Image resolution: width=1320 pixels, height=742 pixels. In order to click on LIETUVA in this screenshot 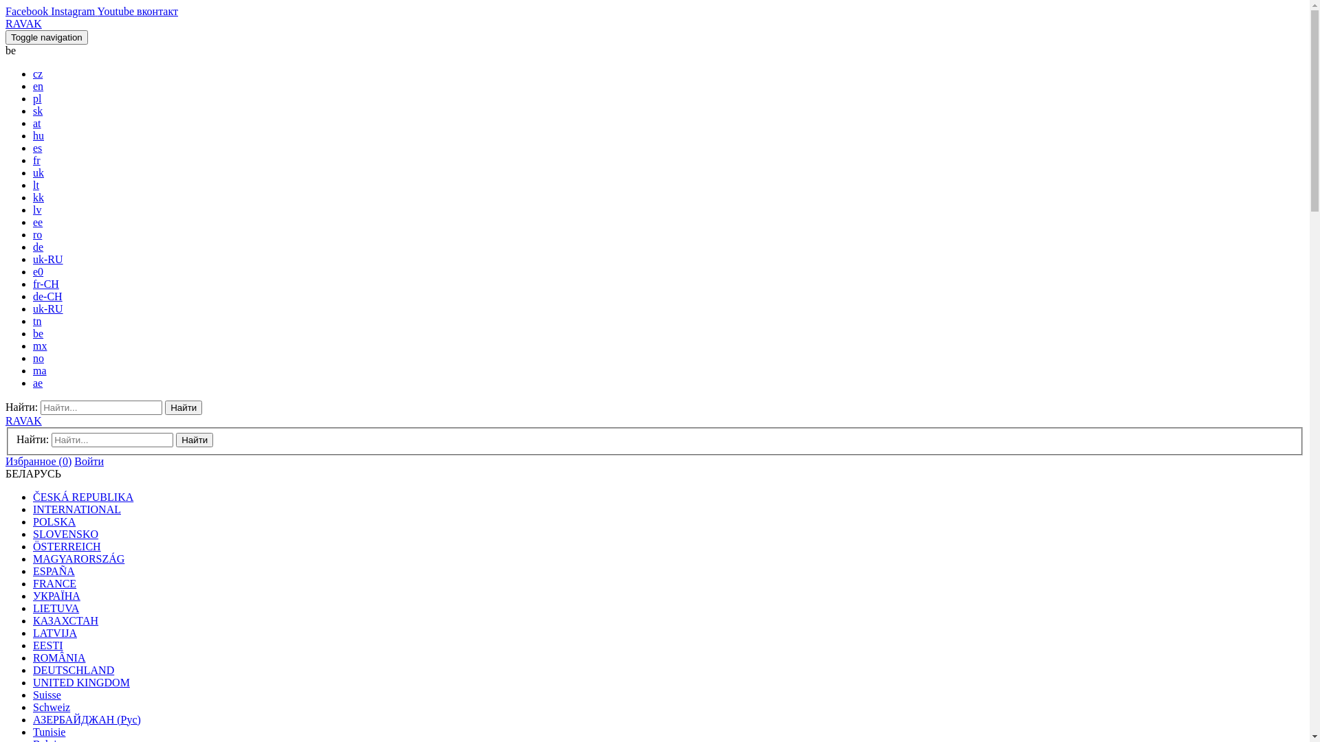, I will do `click(56, 608)`.